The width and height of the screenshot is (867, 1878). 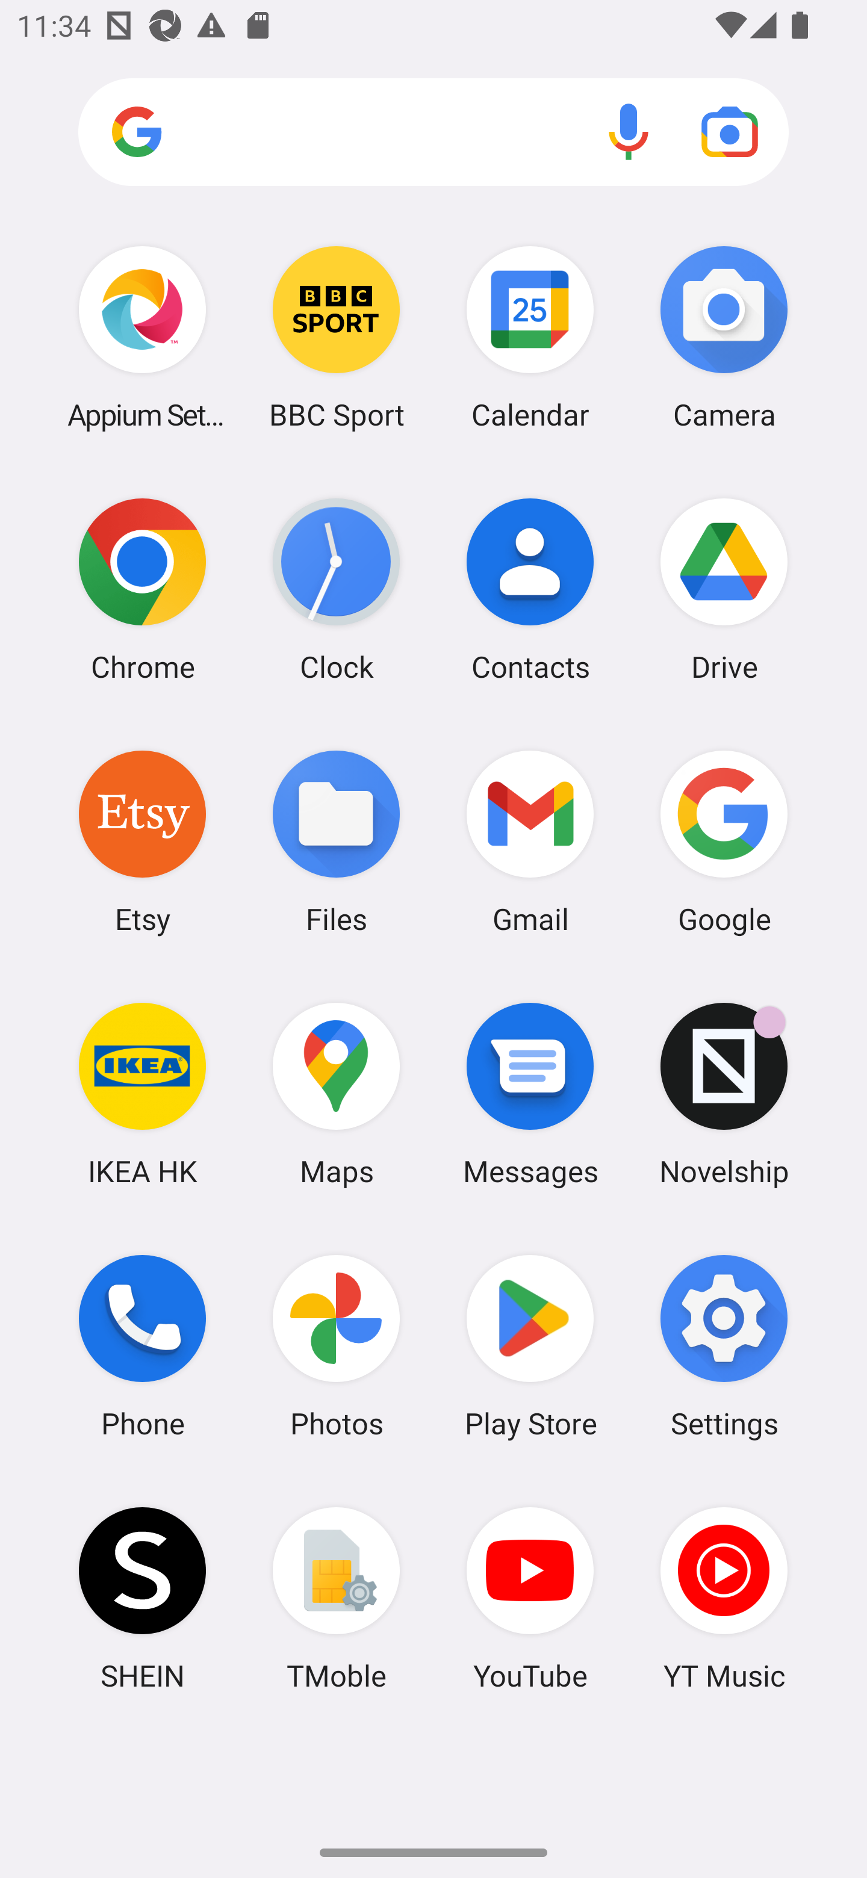 What do you see at coordinates (142, 1347) in the screenshot?
I see `Phone` at bounding box center [142, 1347].